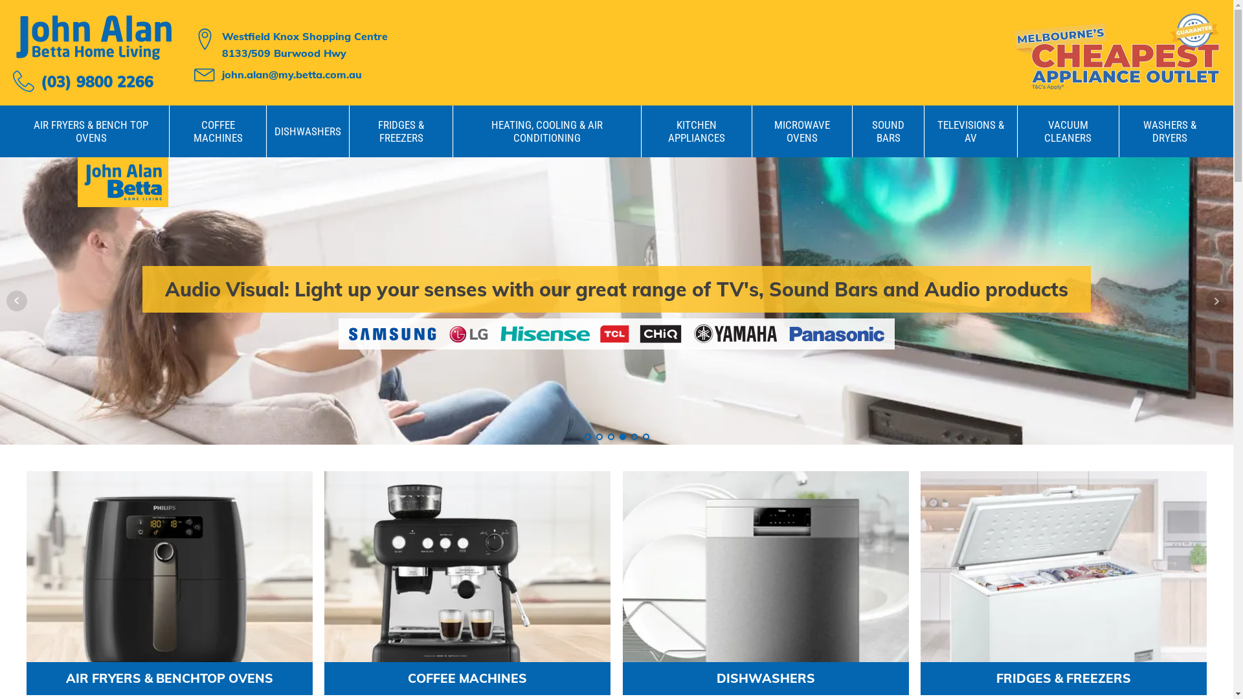 The image size is (1243, 699). I want to click on TELEVISIONS & AV, so click(971, 131).